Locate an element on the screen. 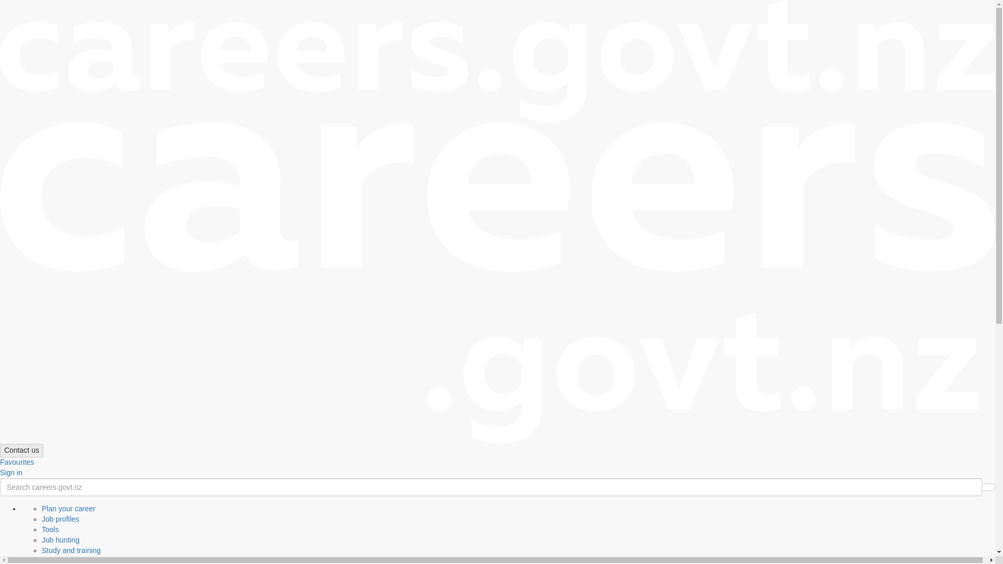 This screenshot has width=1003, height=564. Sign in is located at coordinates (48, 26).